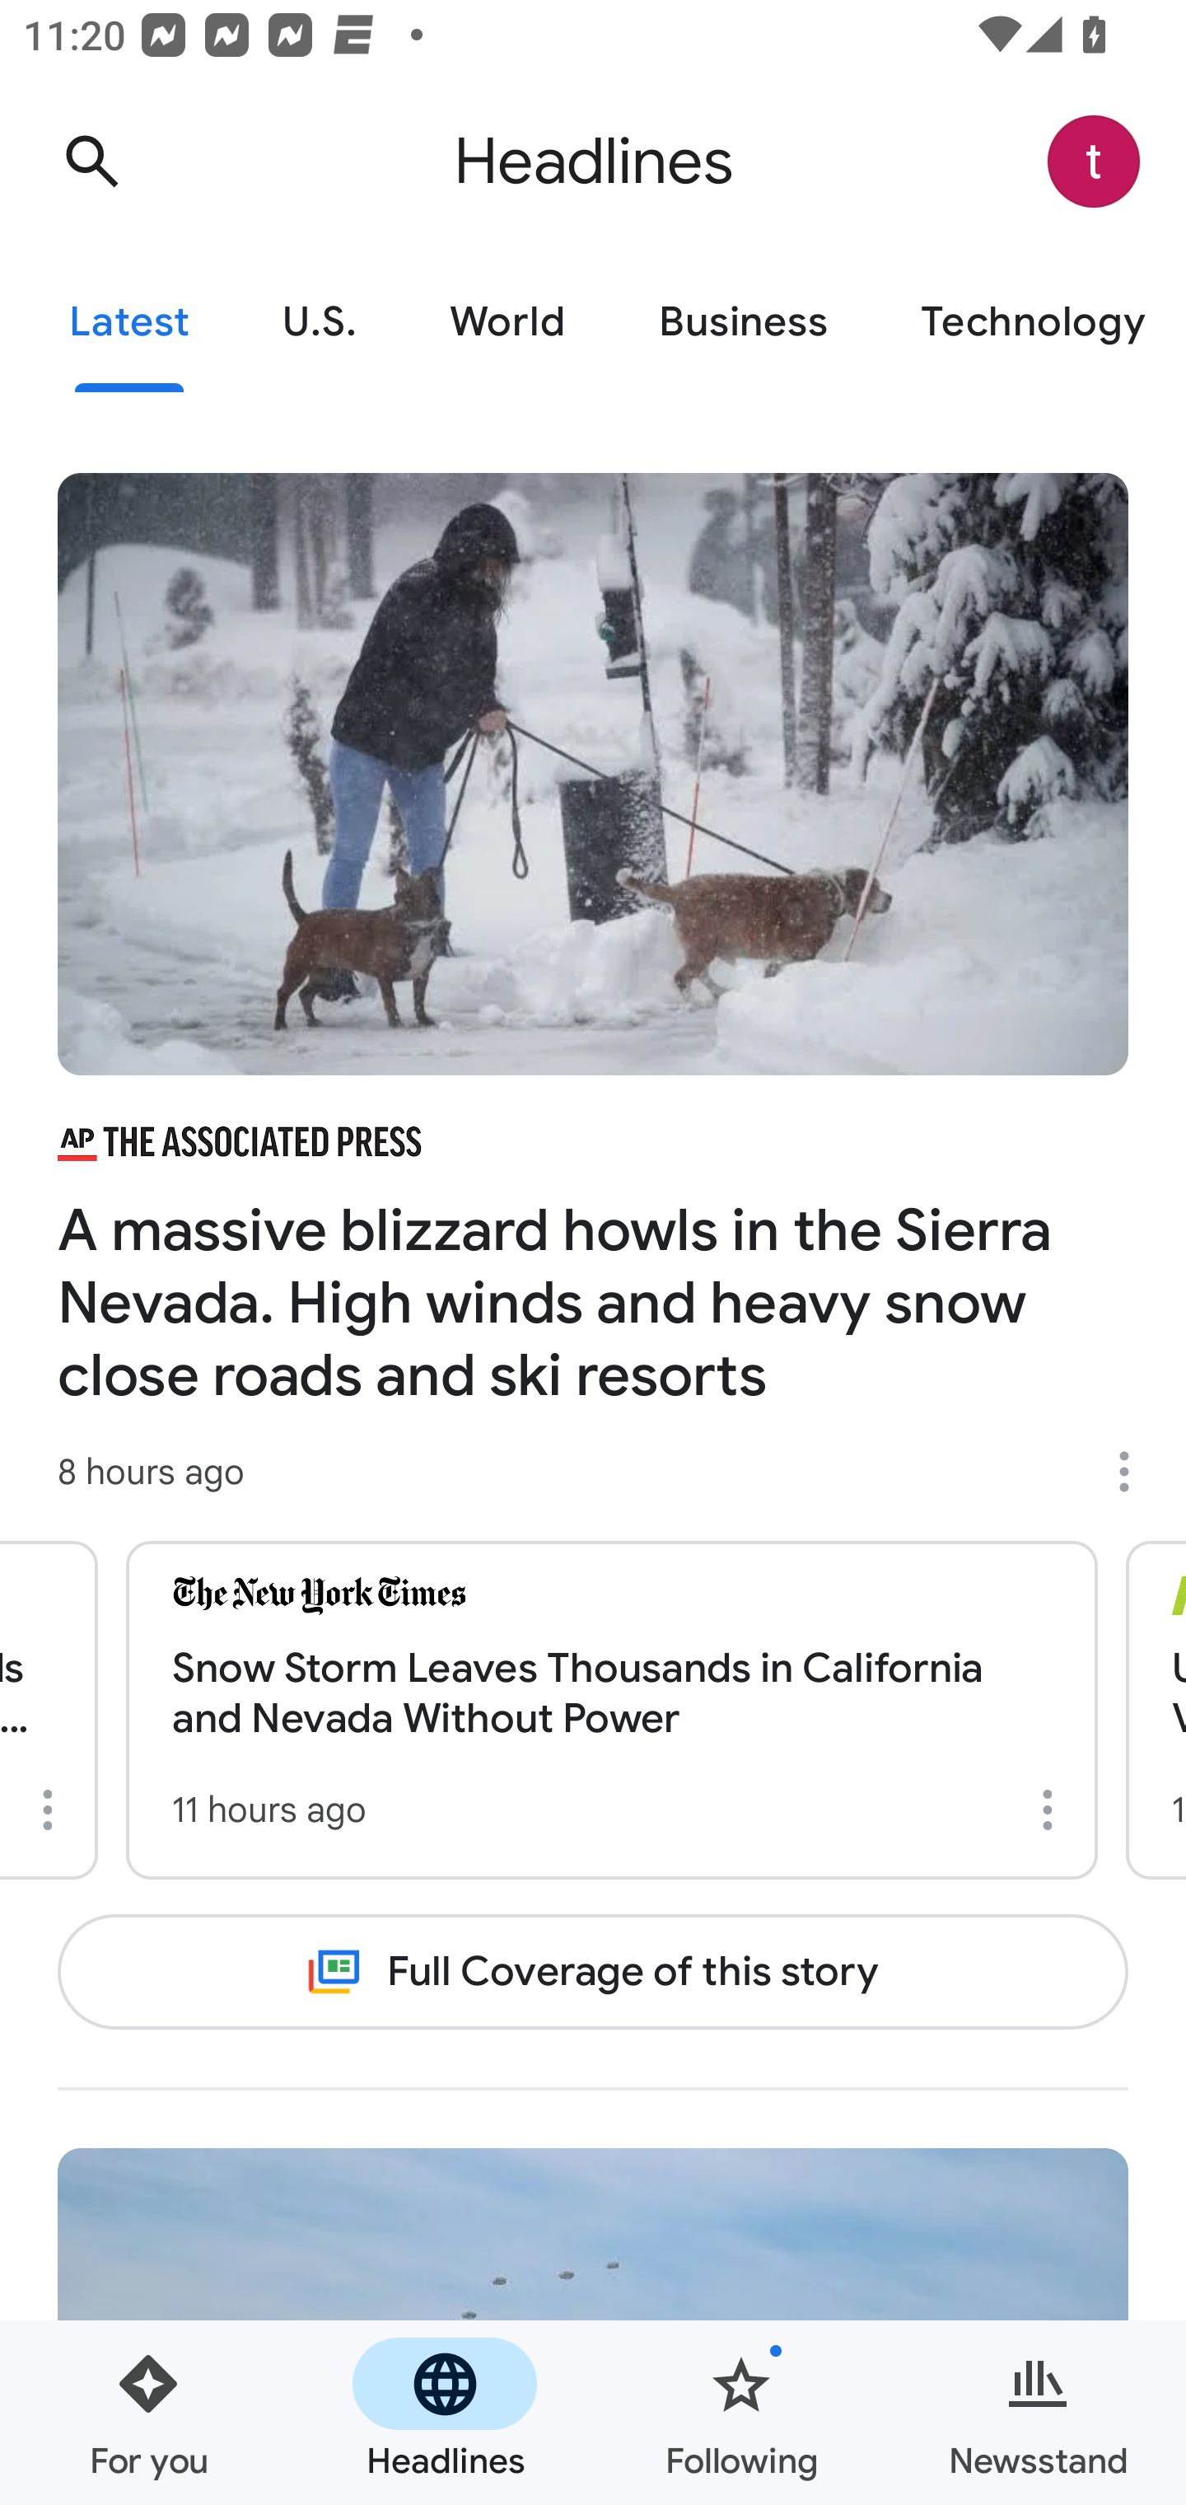 The image size is (1186, 2505). What do you see at coordinates (1135, 1472) in the screenshot?
I see `More options` at bounding box center [1135, 1472].